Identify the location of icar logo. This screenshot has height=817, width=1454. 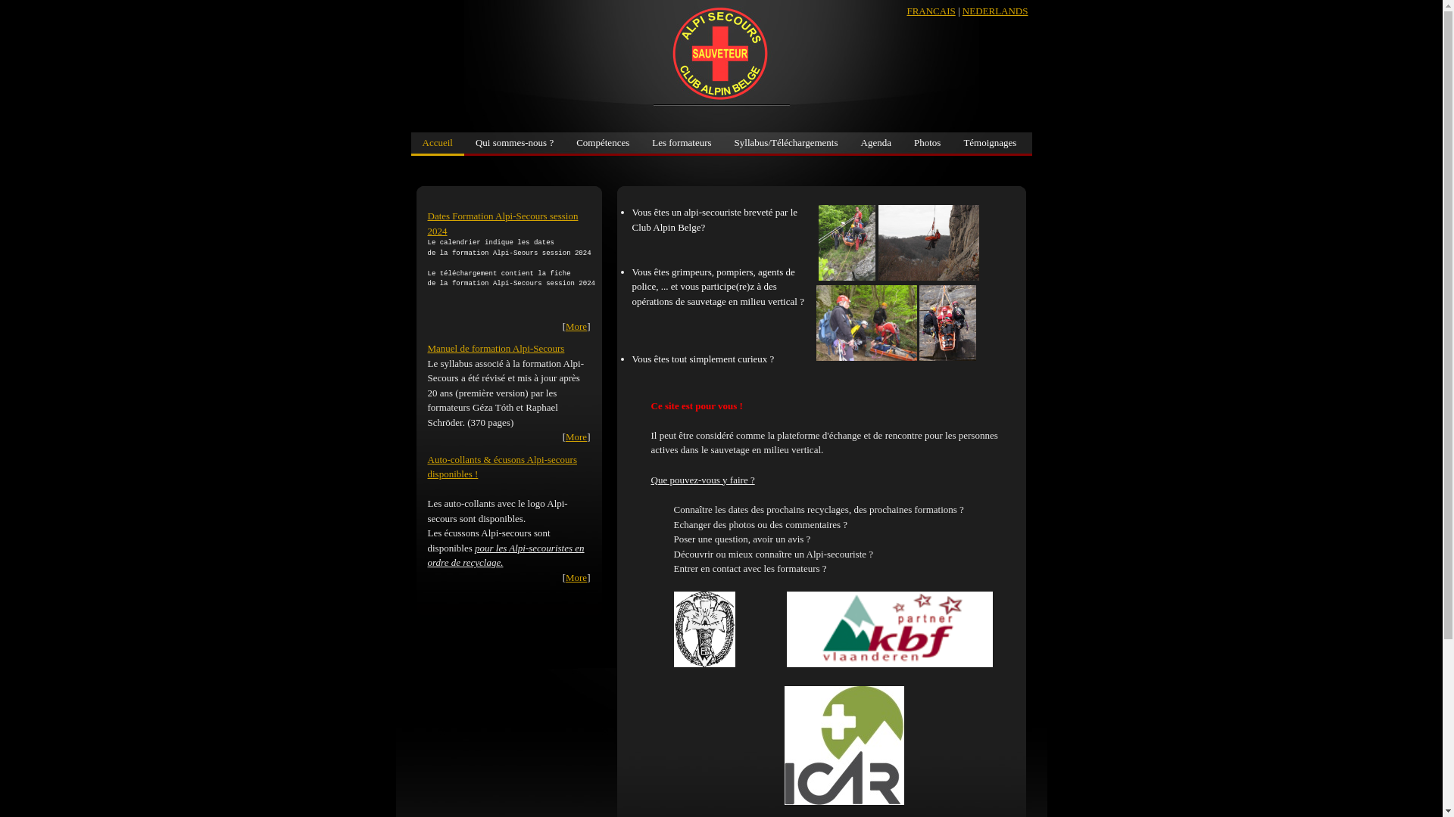
(844, 746).